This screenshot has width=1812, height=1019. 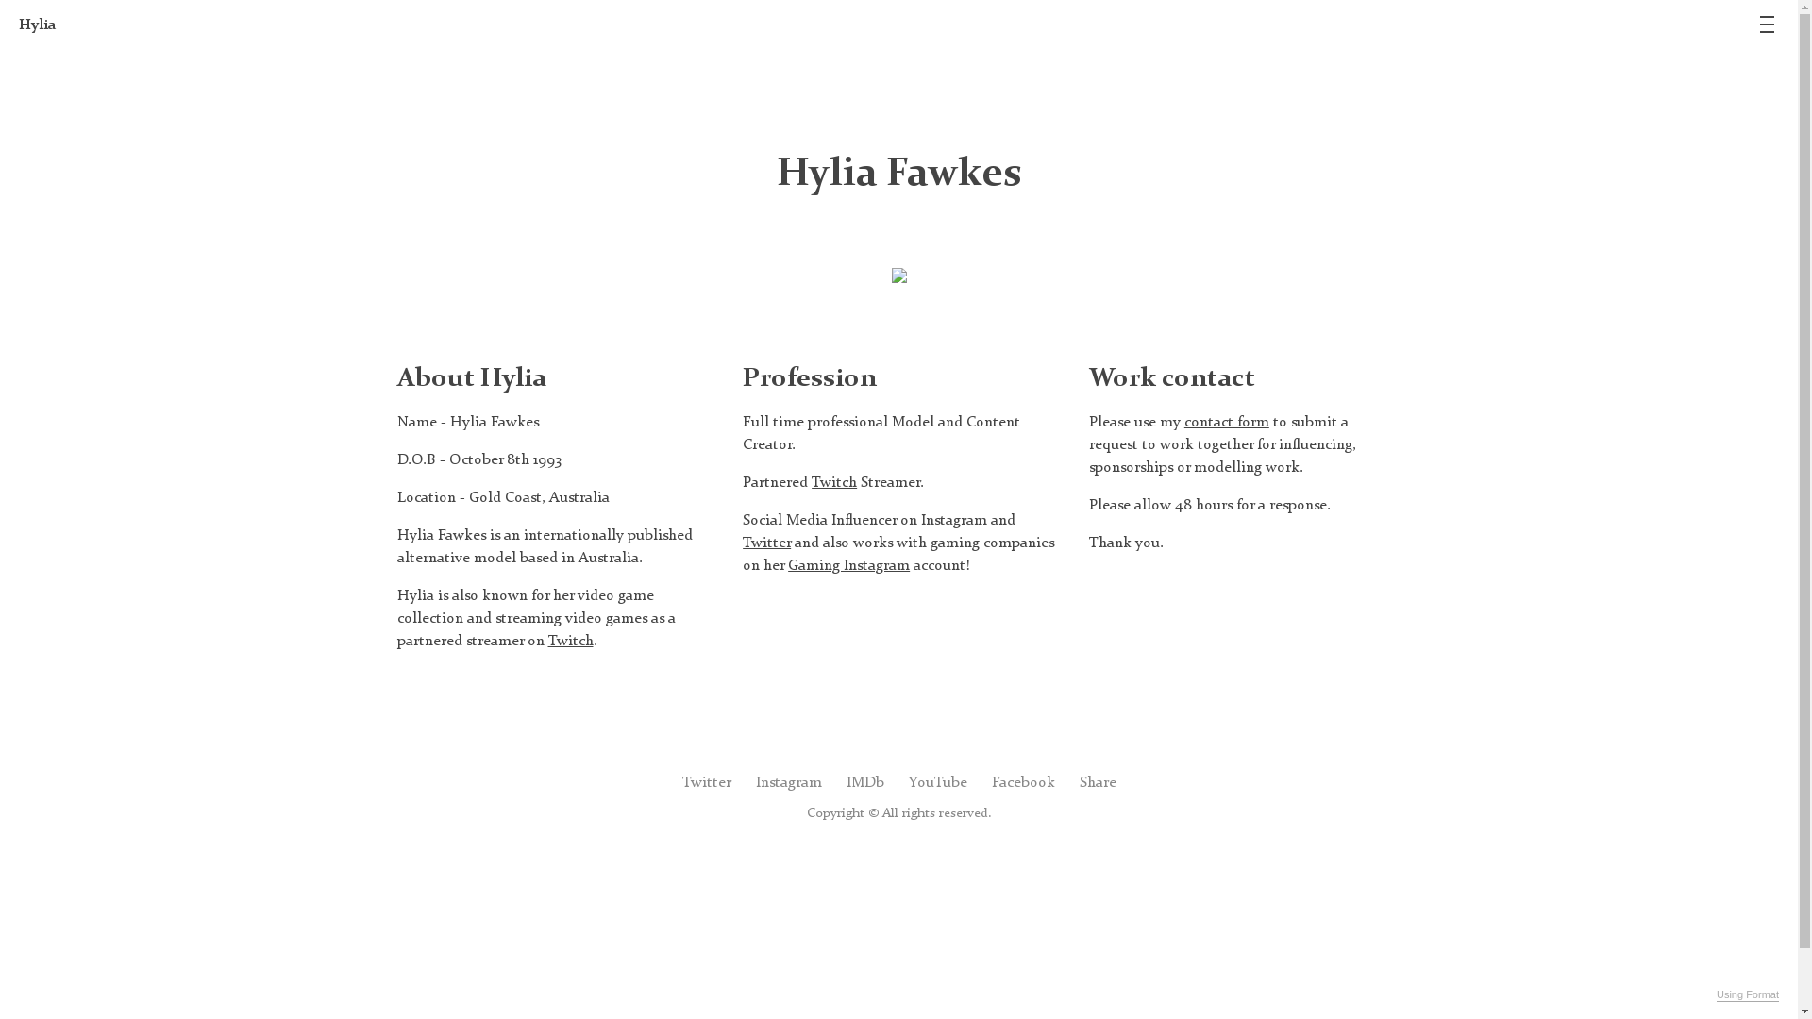 What do you see at coordinates (38, 25) in the screenshot?
I see `Hylia` at bounding box center [38, 25].